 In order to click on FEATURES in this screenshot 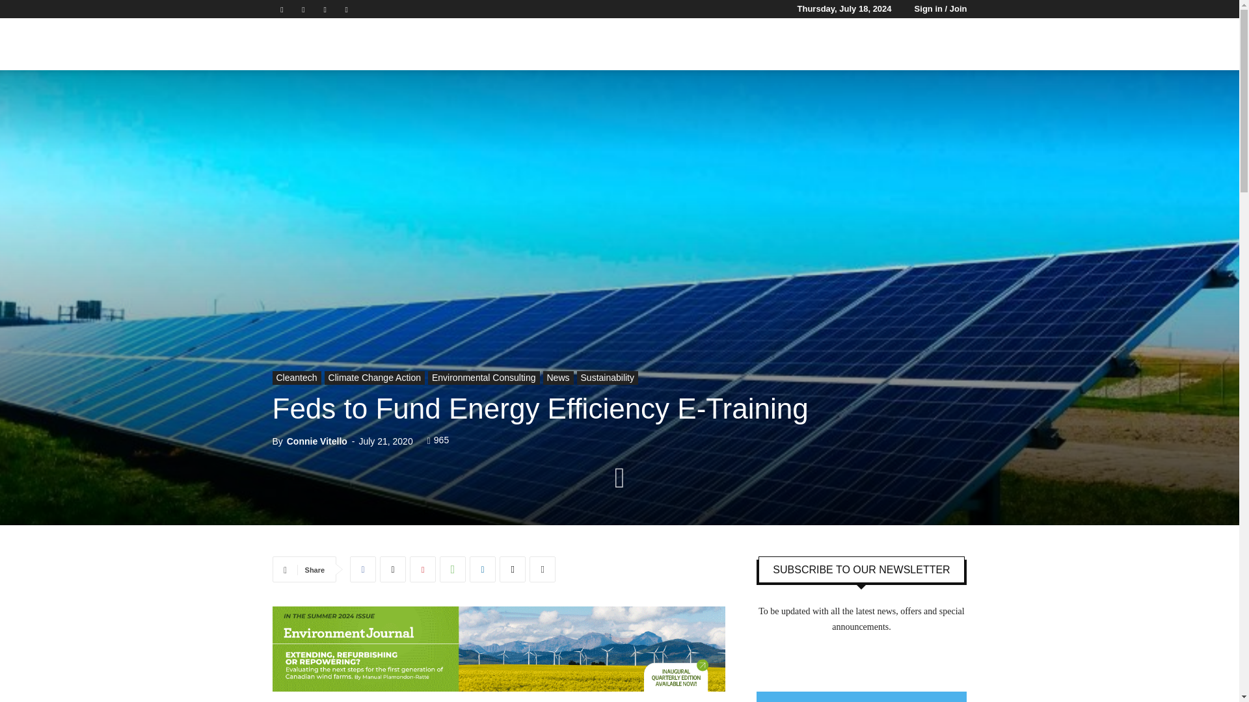, I will do `click(649, 44)`.